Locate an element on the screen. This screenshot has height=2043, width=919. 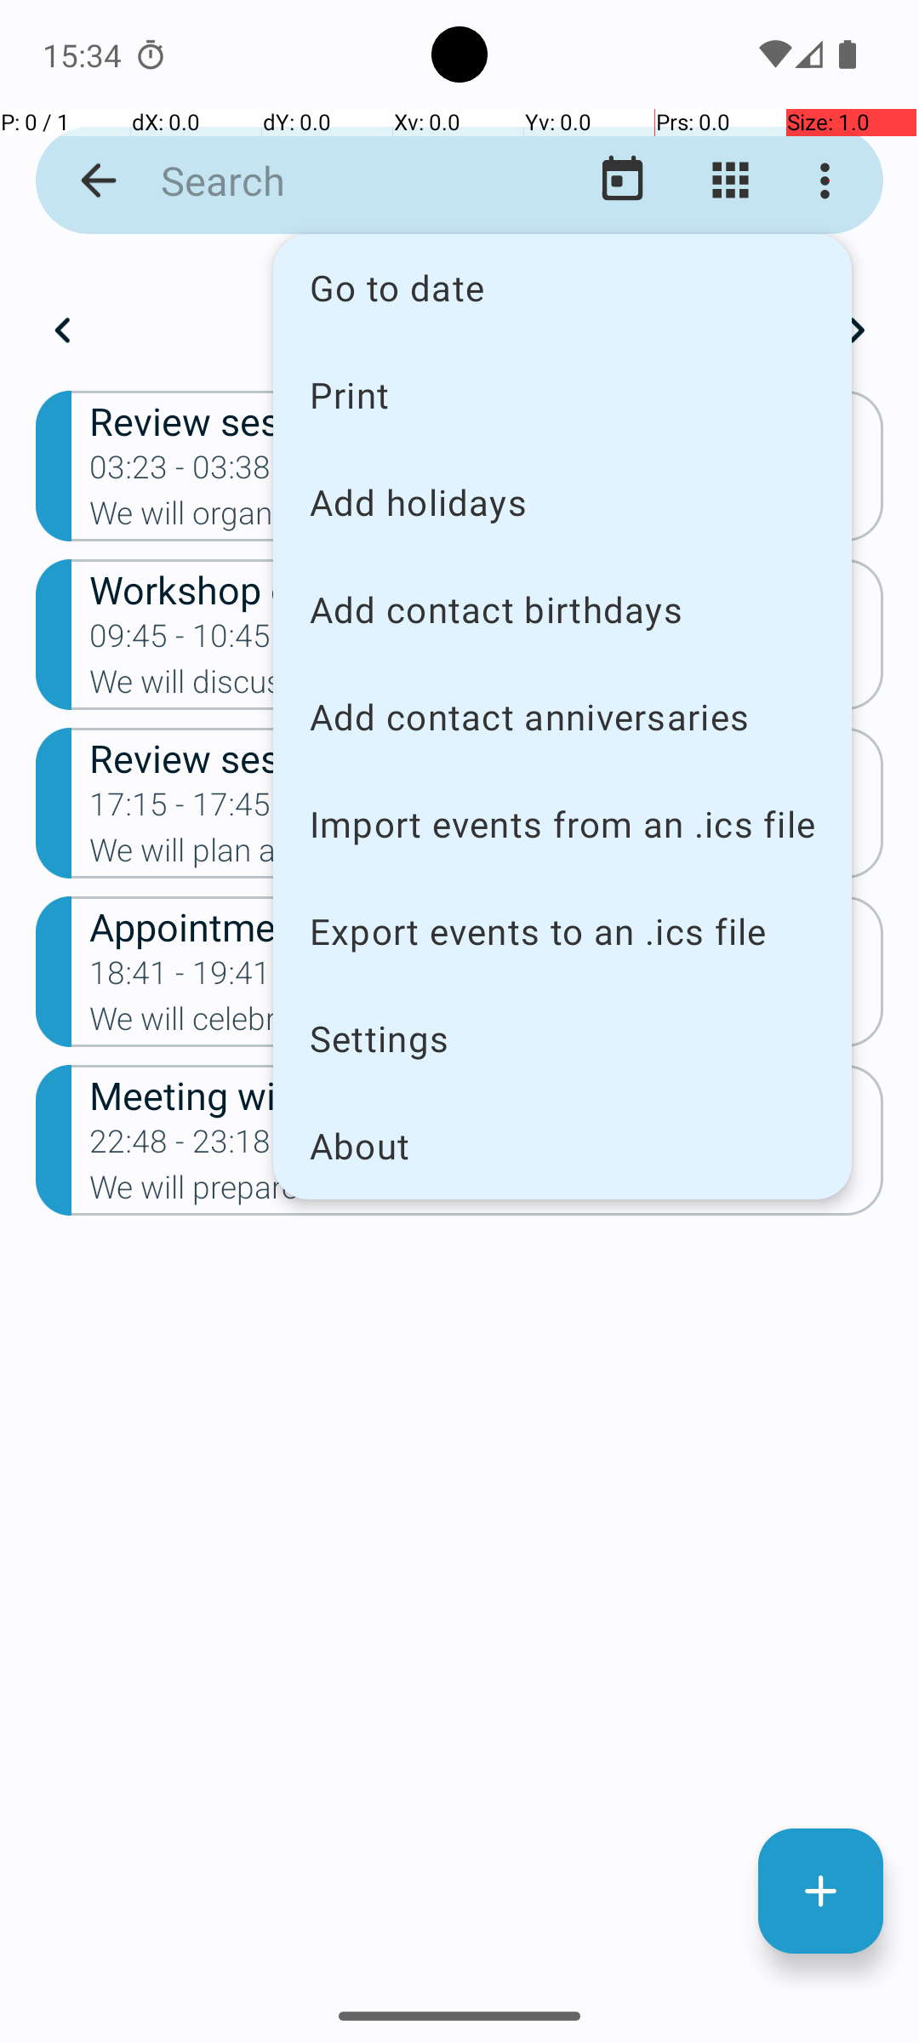
Add contact anniversaries is located at coordinates (562, 717).